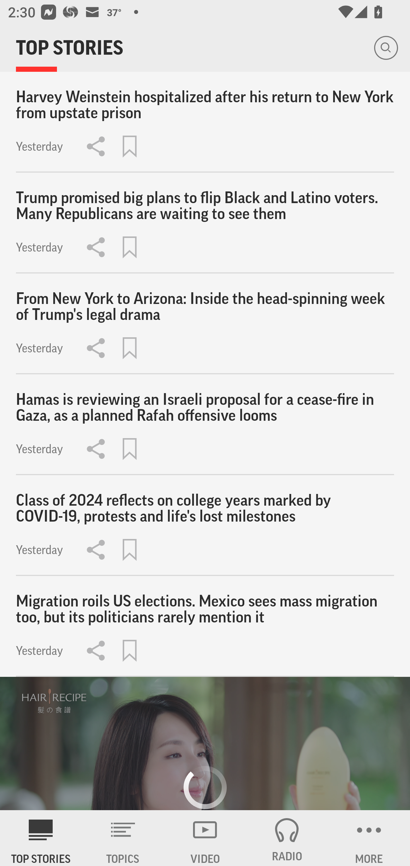  Describe the element at coordinates (205, 838) in the screenshot. I see `VIDEO` at that location.